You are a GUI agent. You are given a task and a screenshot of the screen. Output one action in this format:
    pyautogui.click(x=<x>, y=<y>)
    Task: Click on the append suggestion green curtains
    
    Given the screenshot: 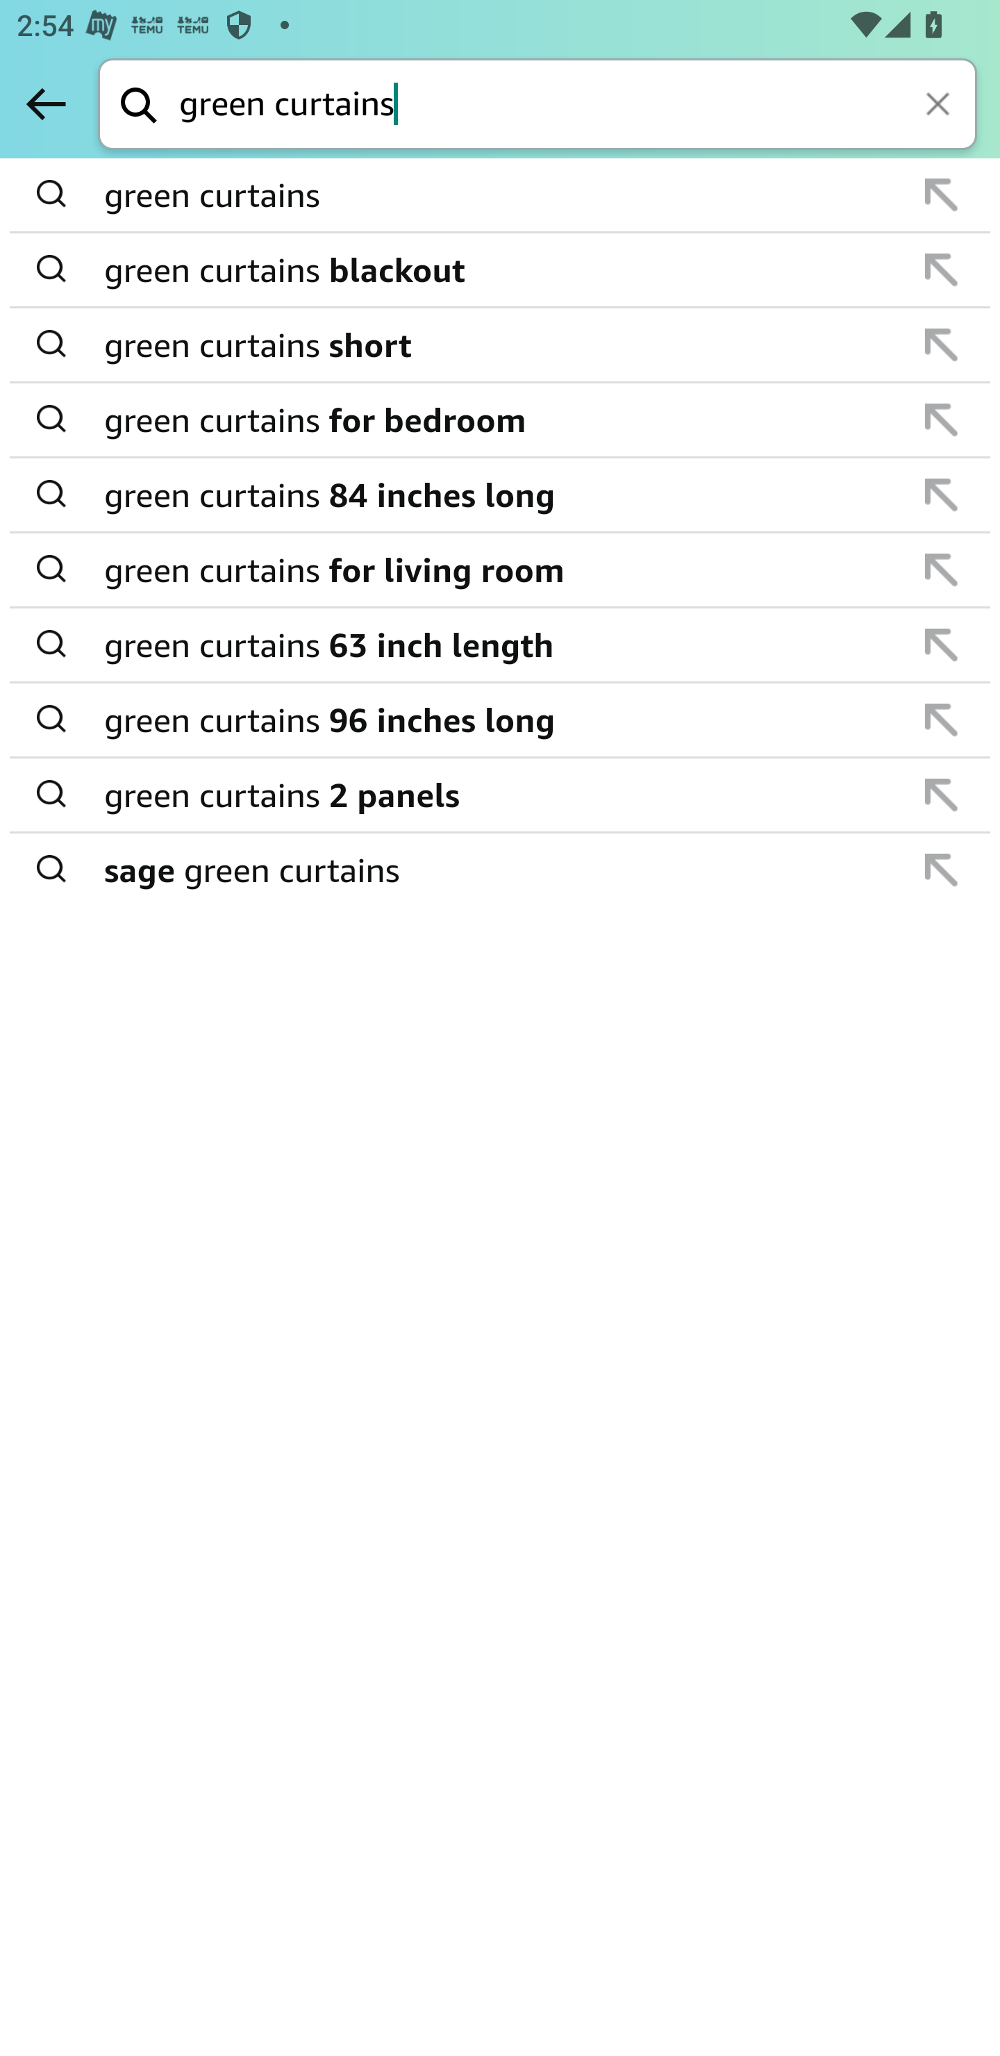 What is the action you would take?
    pyautogui.click(x=500, y=196)
    